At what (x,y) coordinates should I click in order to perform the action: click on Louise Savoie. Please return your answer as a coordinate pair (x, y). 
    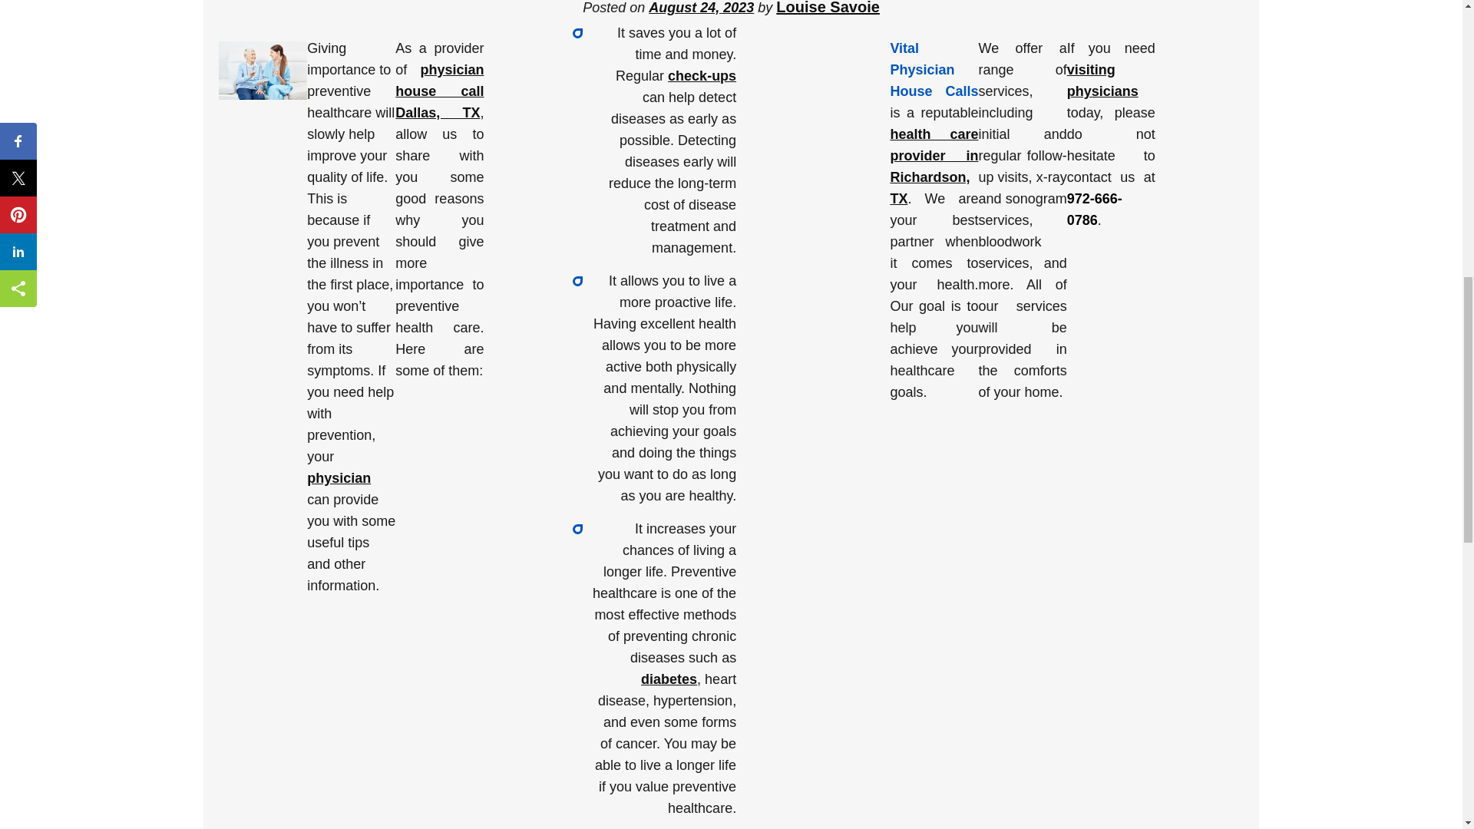
    Looking at the image, I should click on (828, 8).